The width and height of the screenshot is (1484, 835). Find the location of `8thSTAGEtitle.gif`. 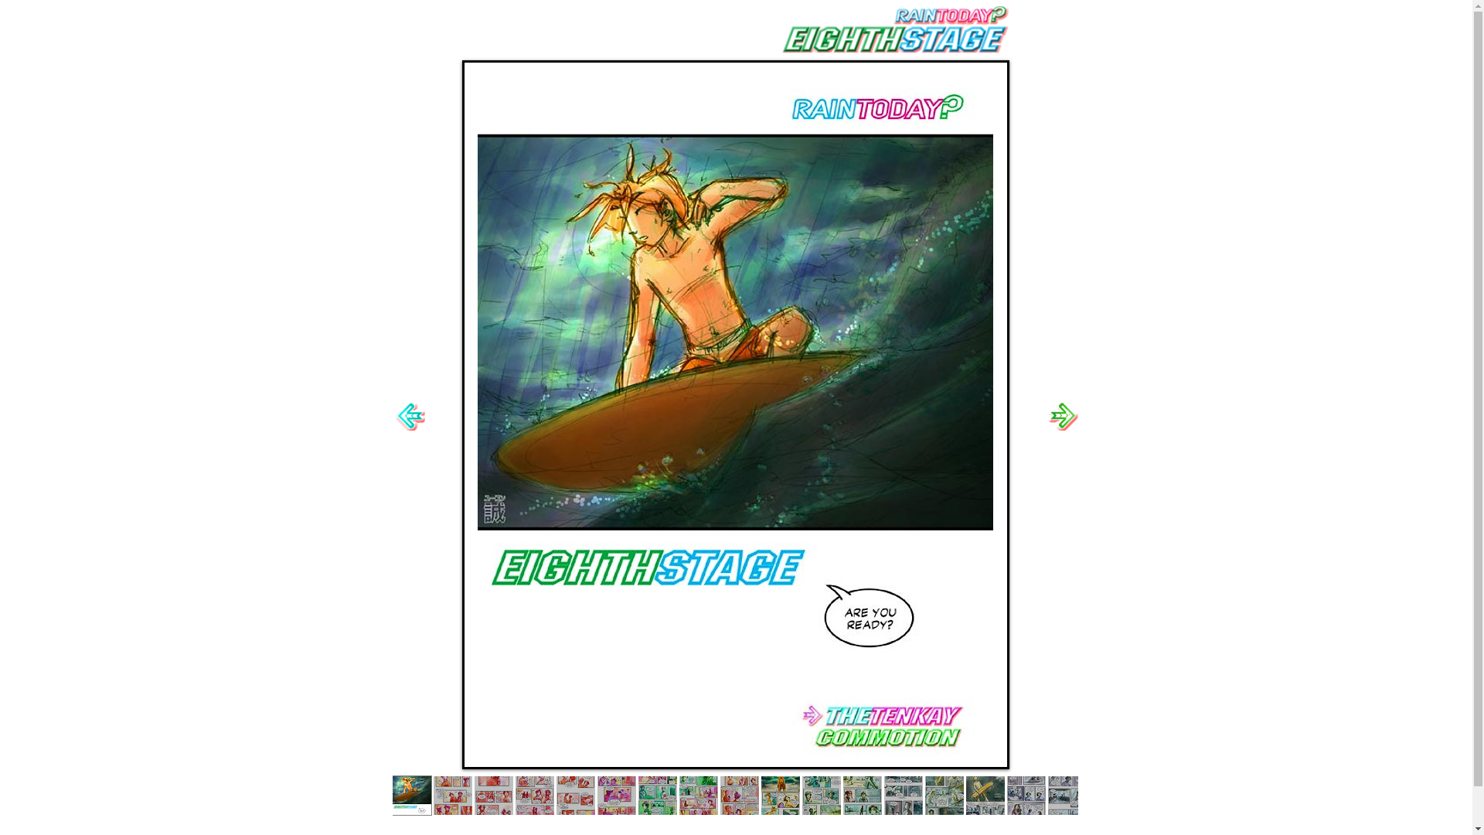

8thSTAGEtitle.gif is located at coordinates (895, 29).